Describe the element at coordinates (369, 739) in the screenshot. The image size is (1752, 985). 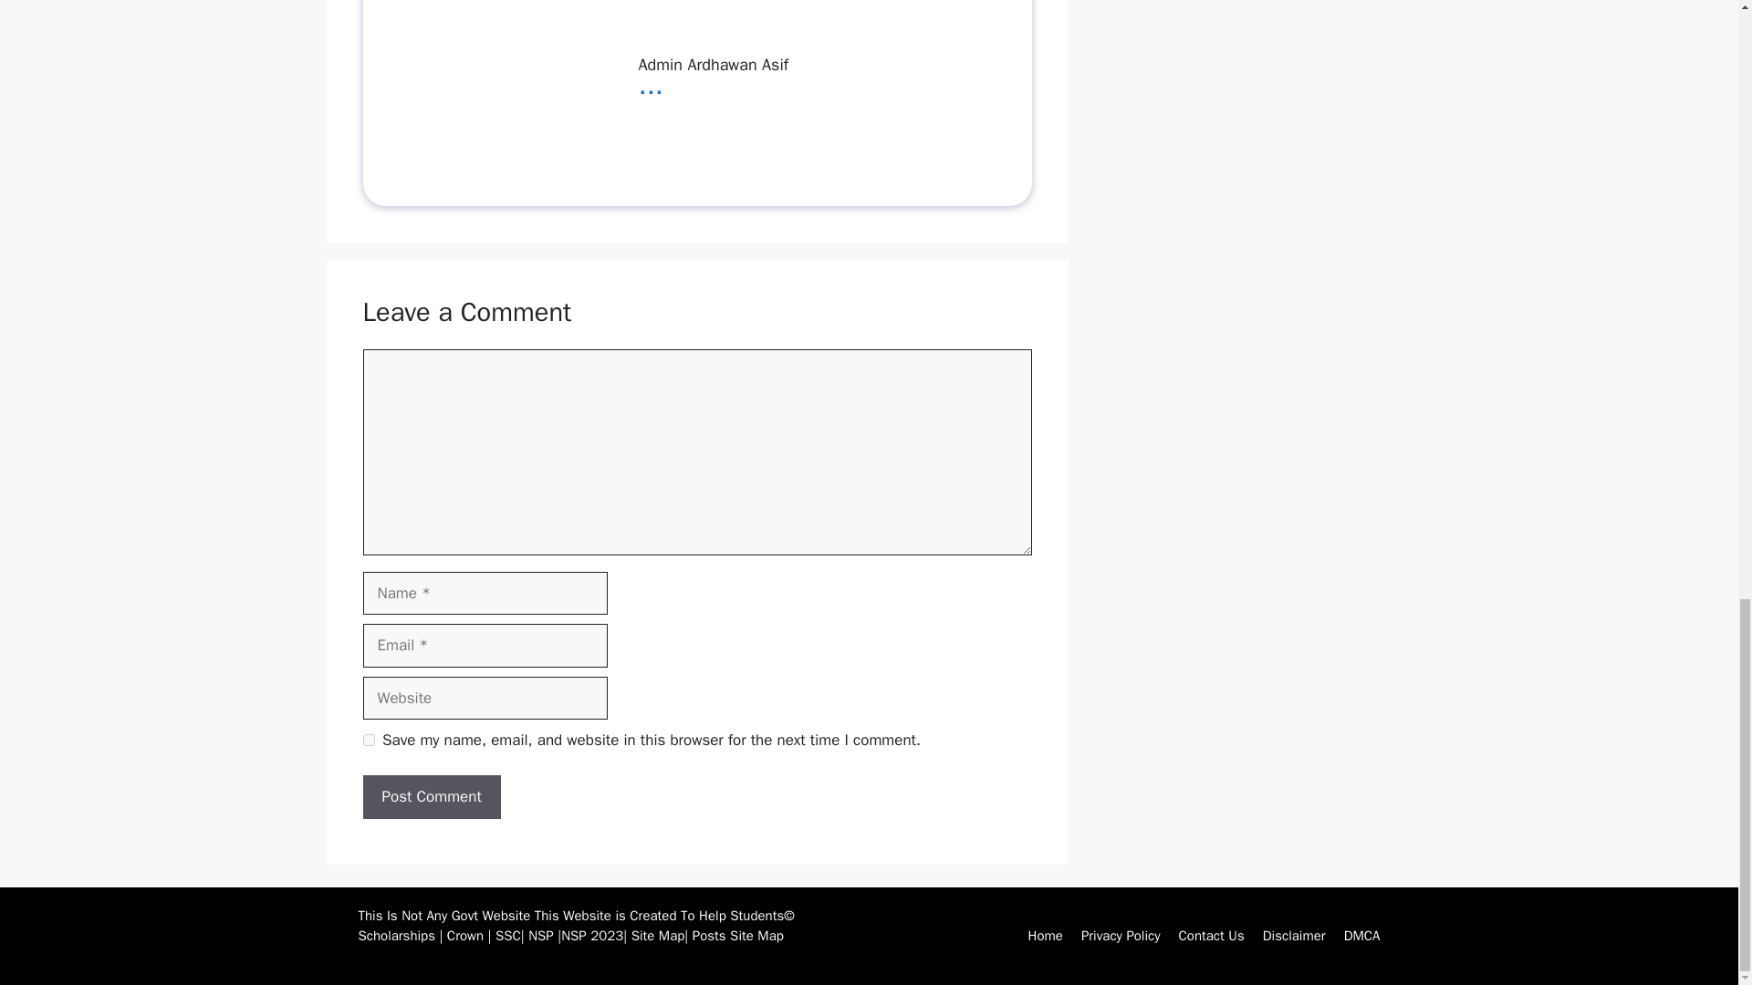
I see `yes` at that location.